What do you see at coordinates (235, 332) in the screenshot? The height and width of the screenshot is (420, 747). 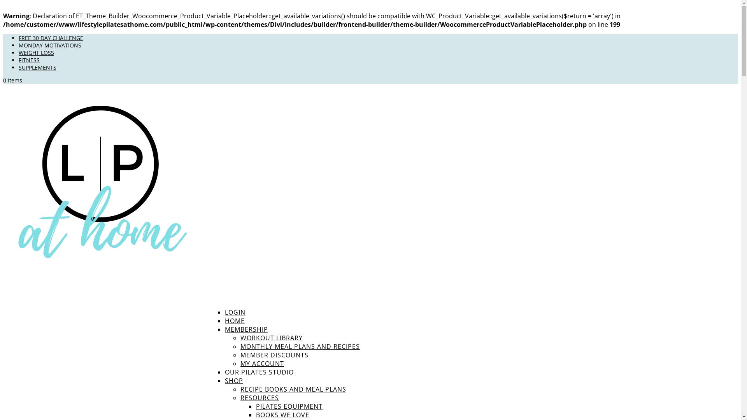 I see `HOME` at bounding box center [235, 332].